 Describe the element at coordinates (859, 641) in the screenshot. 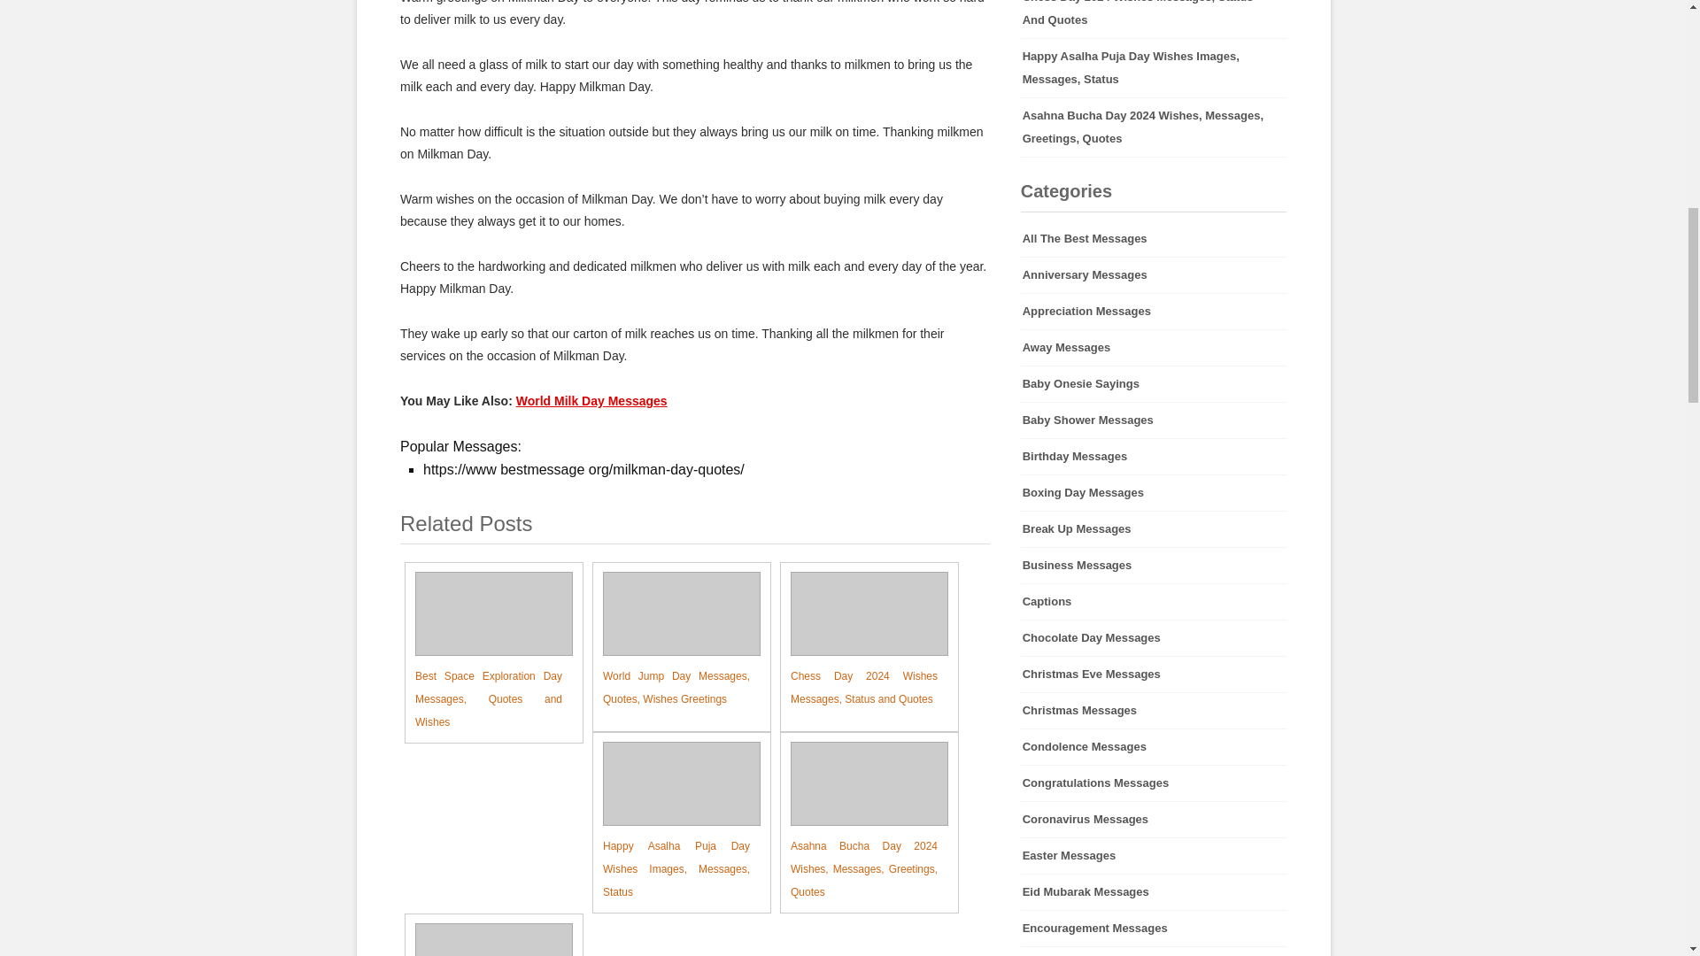

I see `Chess Day 2024 Wishes Messages, Status and Quotes` at that location.